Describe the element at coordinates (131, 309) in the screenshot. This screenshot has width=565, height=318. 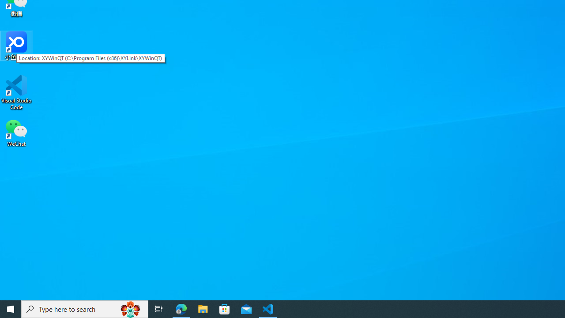
I see `Search highlights icon opens search home window` at that location.